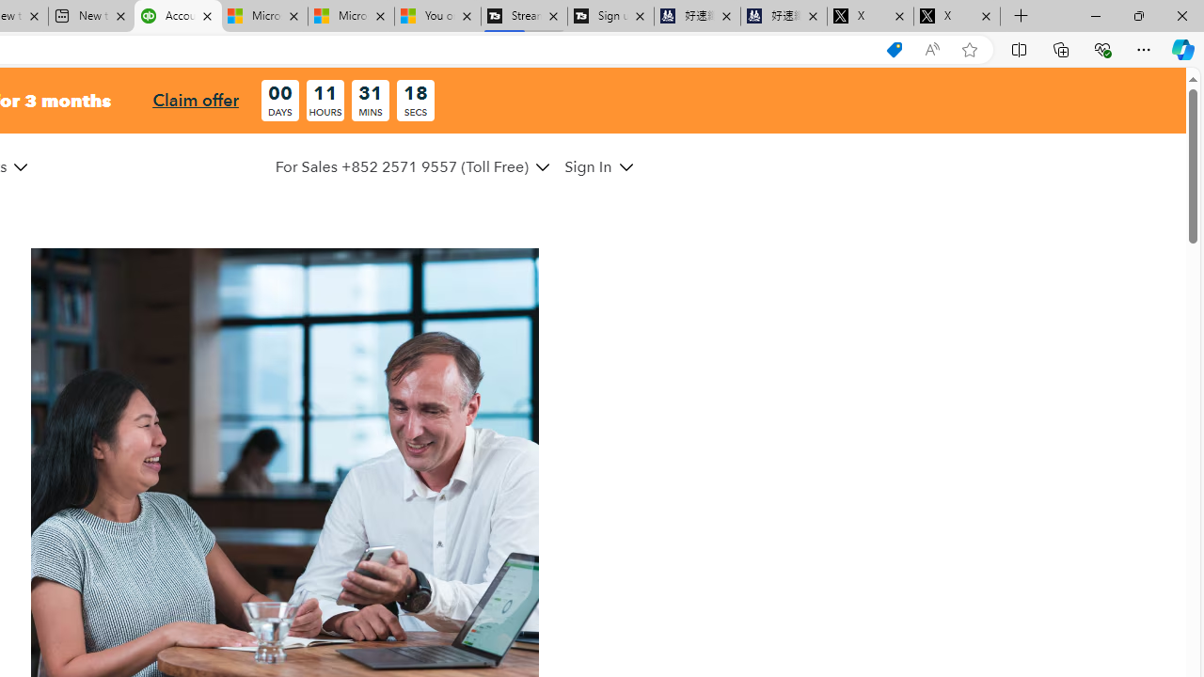  I want to click on Add this page to favorites (Ctrl+D), so click(969, 50).